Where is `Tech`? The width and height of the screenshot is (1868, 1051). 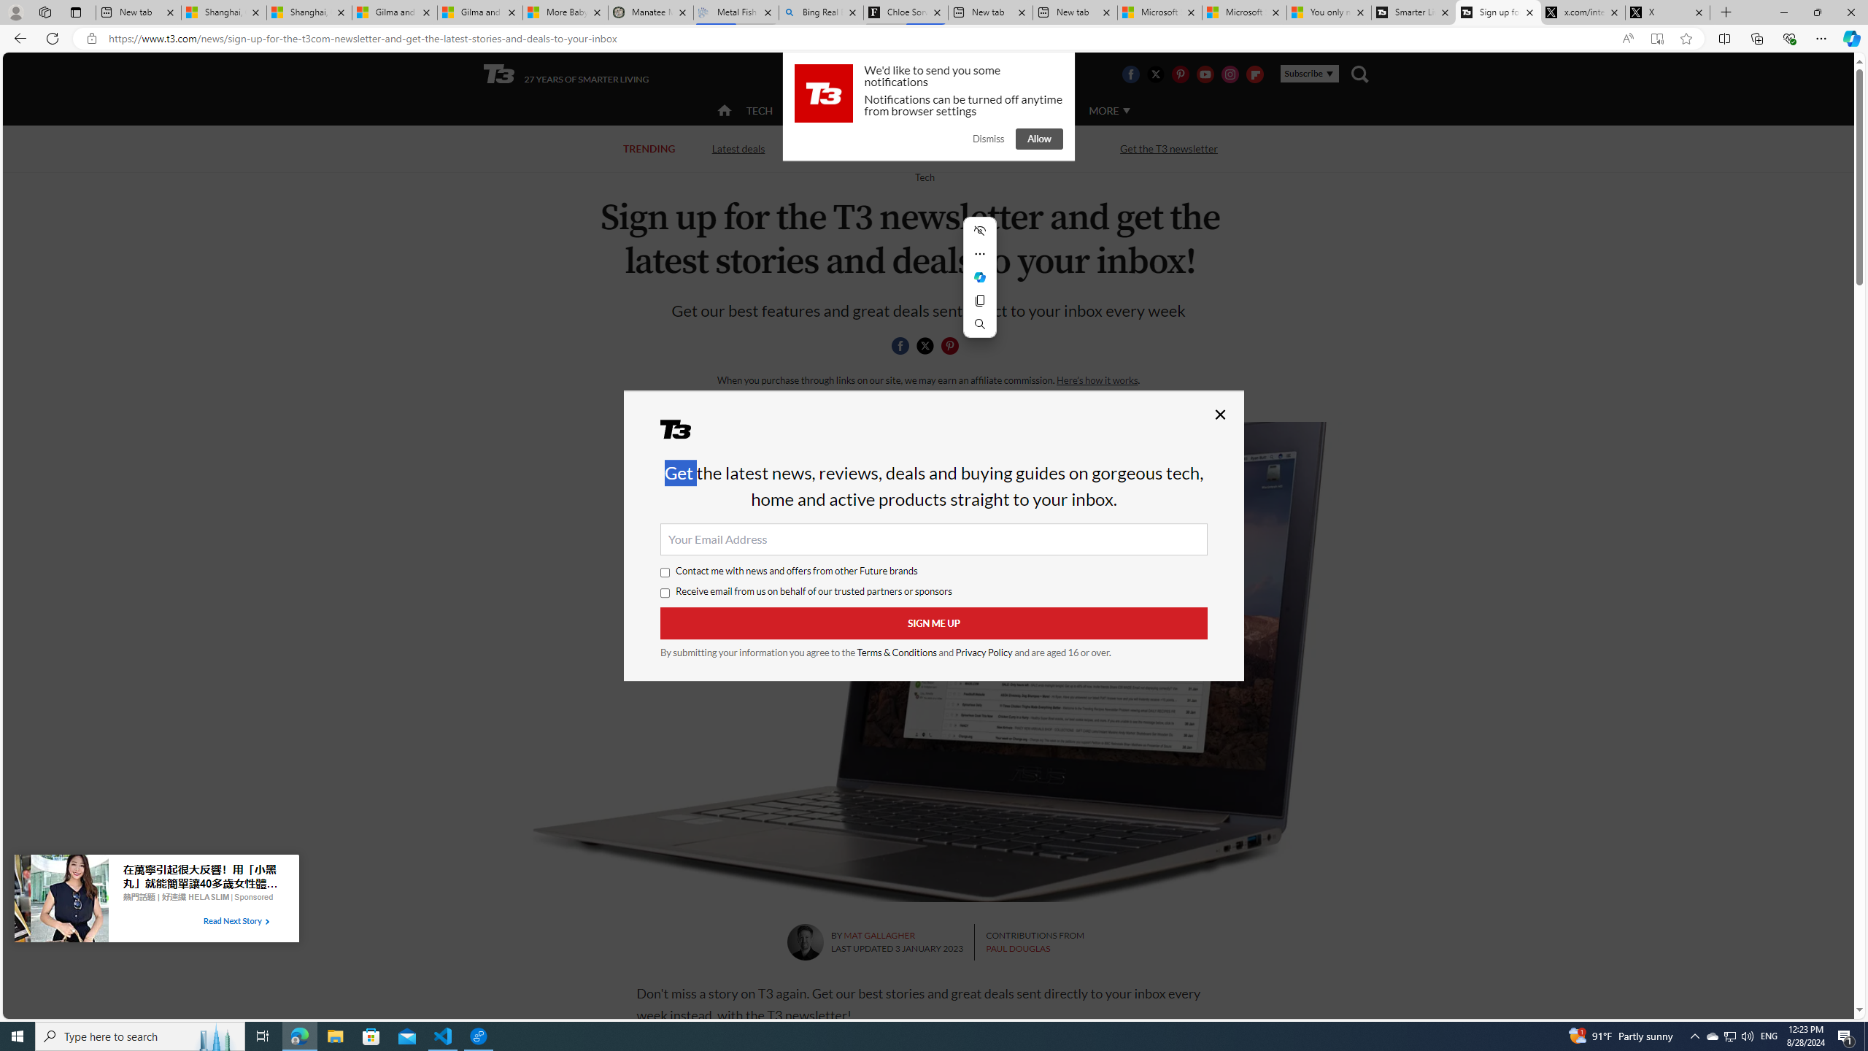 Tech is located at coordinates (924, 177).